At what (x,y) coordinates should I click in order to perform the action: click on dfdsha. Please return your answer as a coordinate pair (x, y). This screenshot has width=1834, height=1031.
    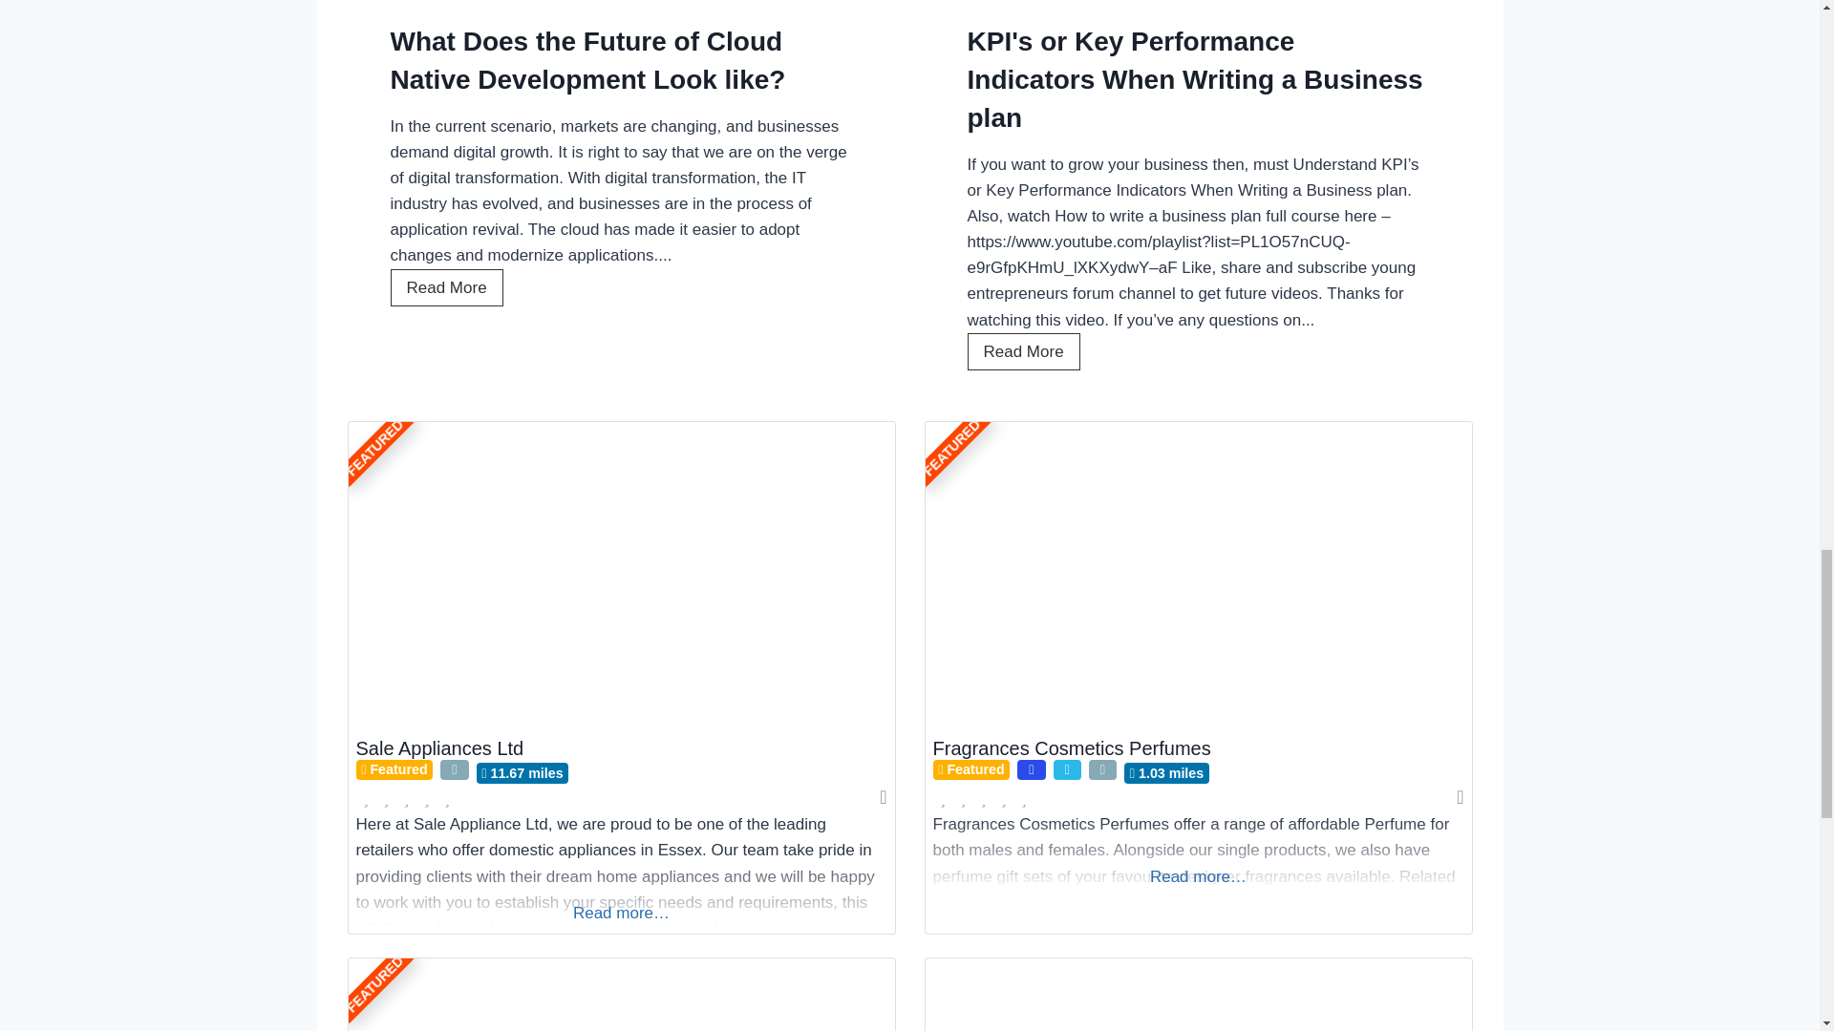
    Looking at the image, I should click on (1197, 995).